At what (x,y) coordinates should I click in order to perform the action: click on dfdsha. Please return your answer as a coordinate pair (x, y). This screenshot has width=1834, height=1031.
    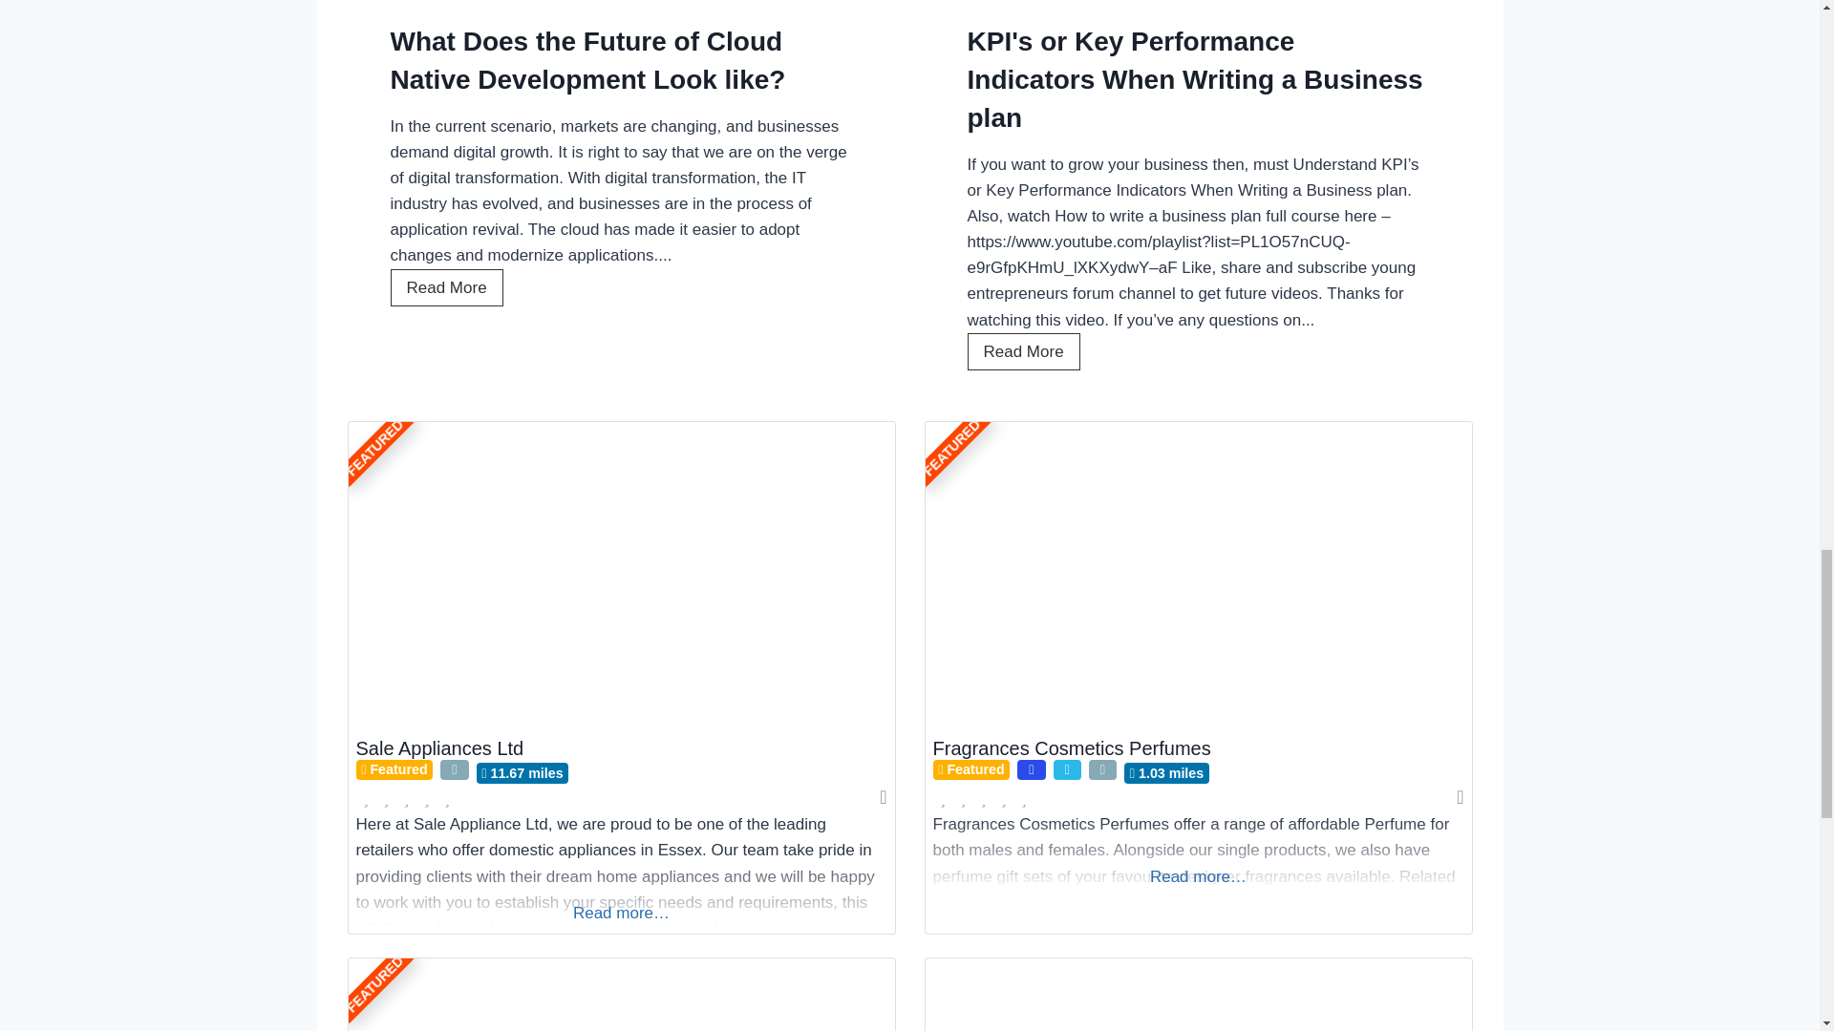
    Looking at the image, I should click on (1197, 995).